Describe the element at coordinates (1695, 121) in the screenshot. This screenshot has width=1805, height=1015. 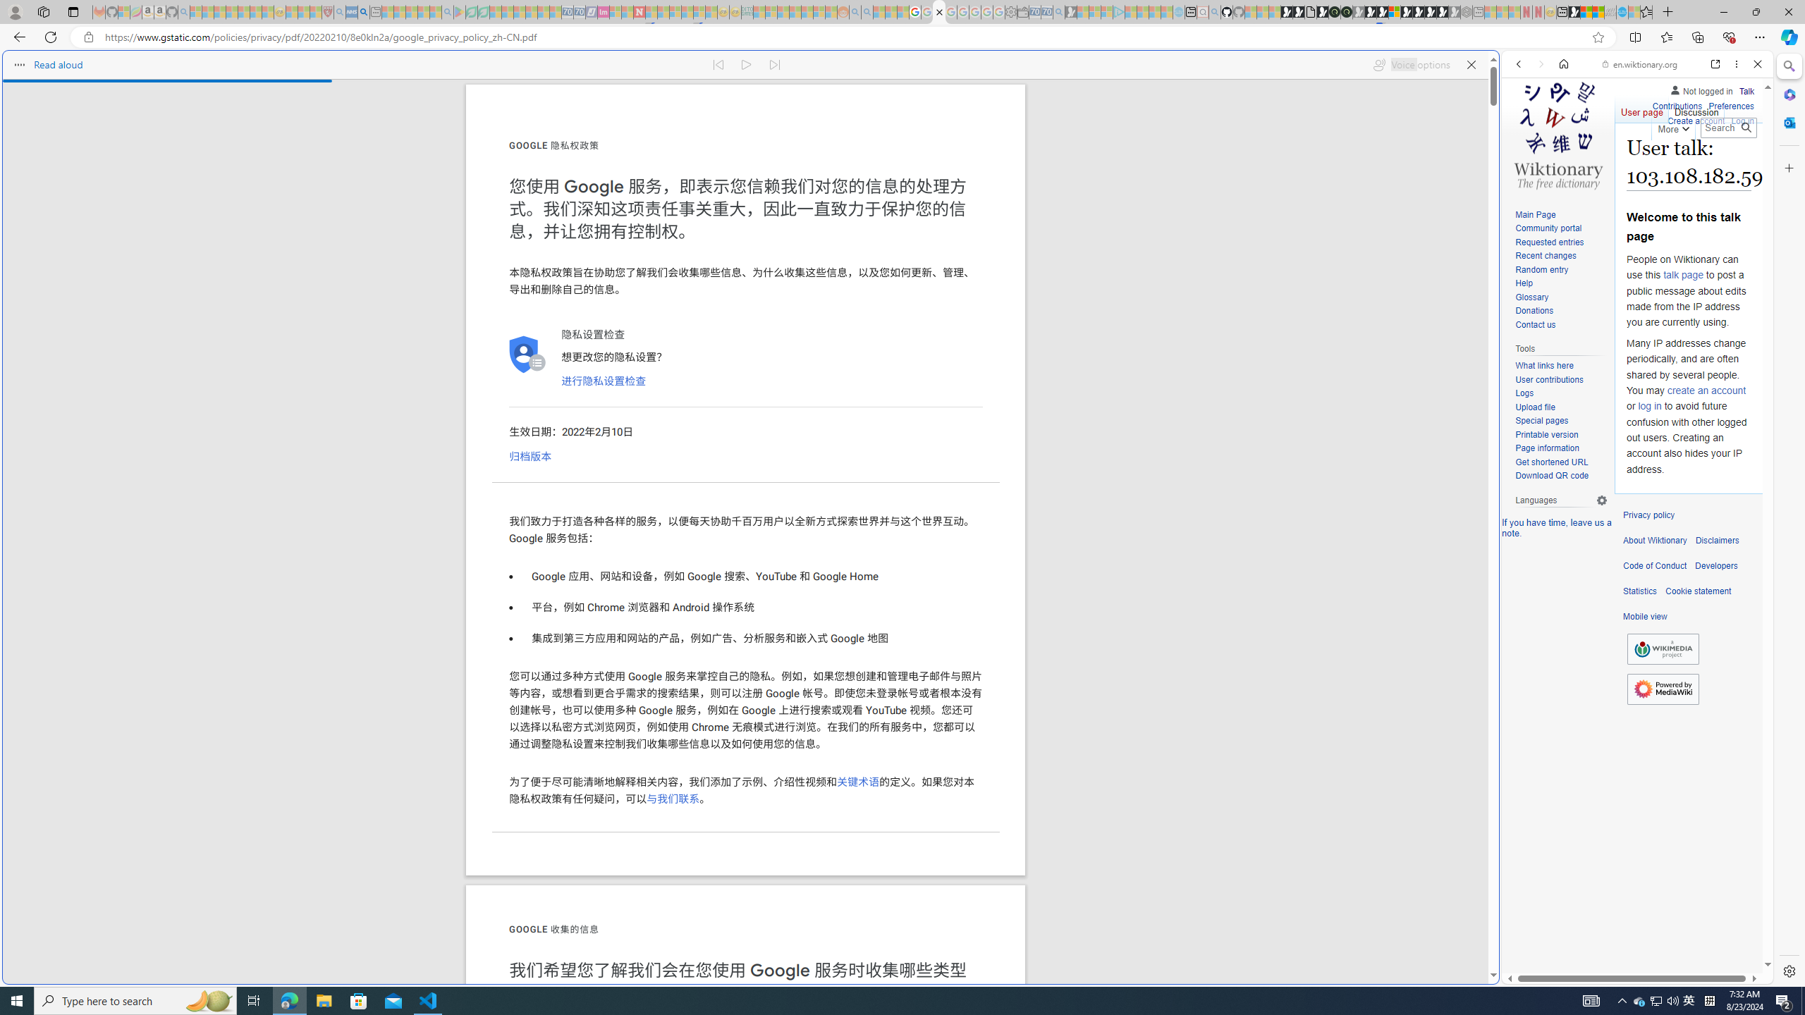
I see `Create account` at that location.